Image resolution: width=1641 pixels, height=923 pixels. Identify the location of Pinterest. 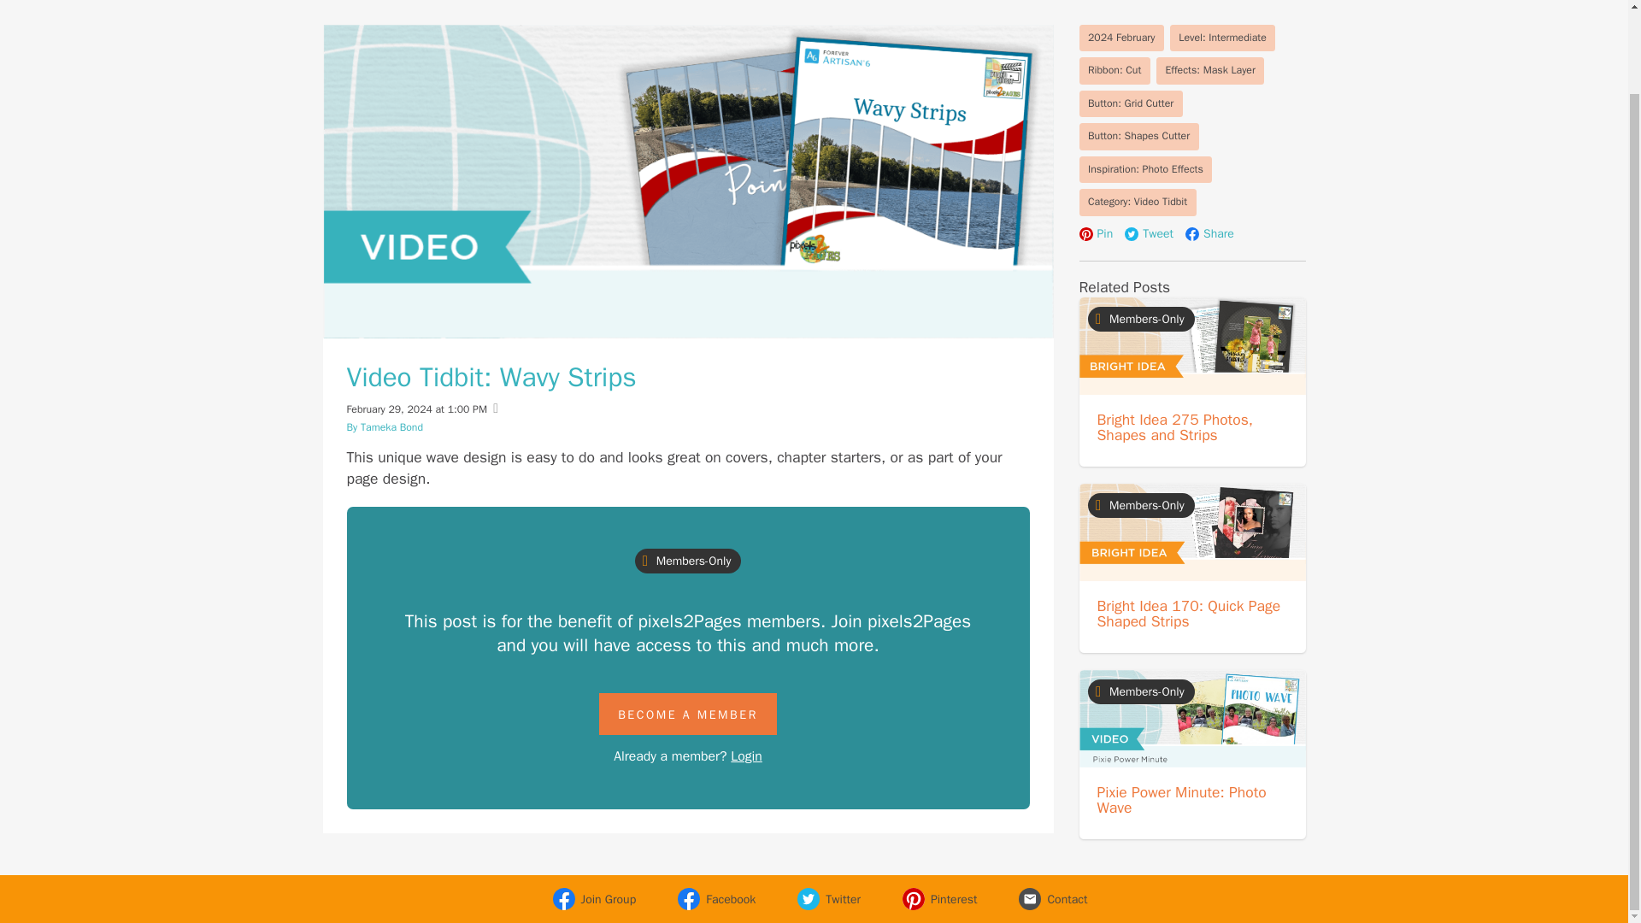
(933, 899).